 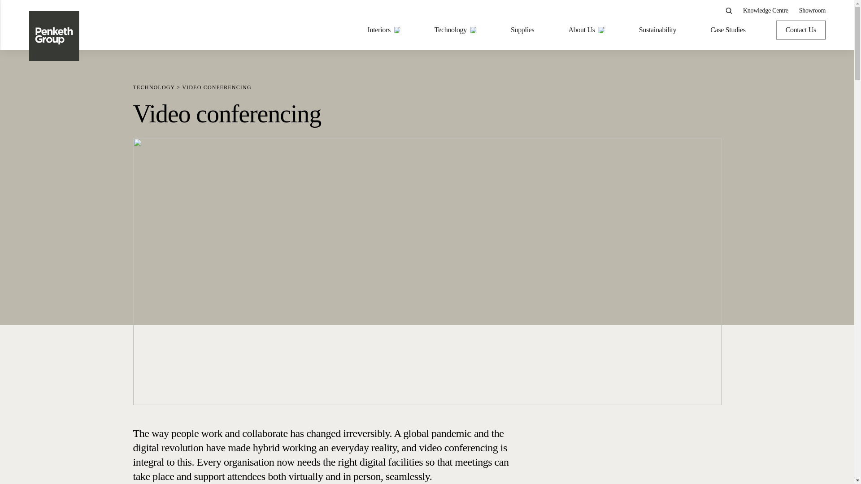 What do you see at coordinates (497, 138) in the screenshot?
I see `Office Breakout Areas` at bounding box center [497, 138].